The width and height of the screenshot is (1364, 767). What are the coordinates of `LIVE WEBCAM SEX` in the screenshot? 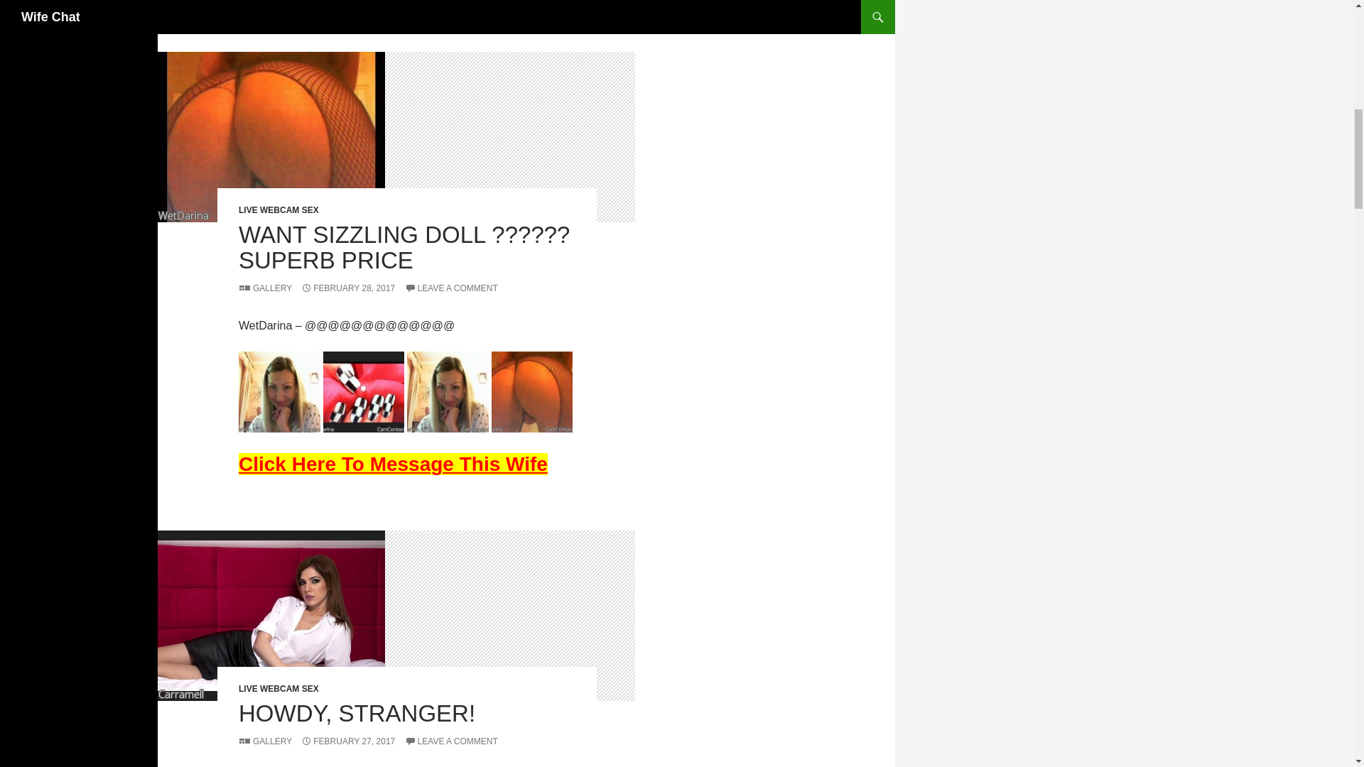 It's located at (278, 689).